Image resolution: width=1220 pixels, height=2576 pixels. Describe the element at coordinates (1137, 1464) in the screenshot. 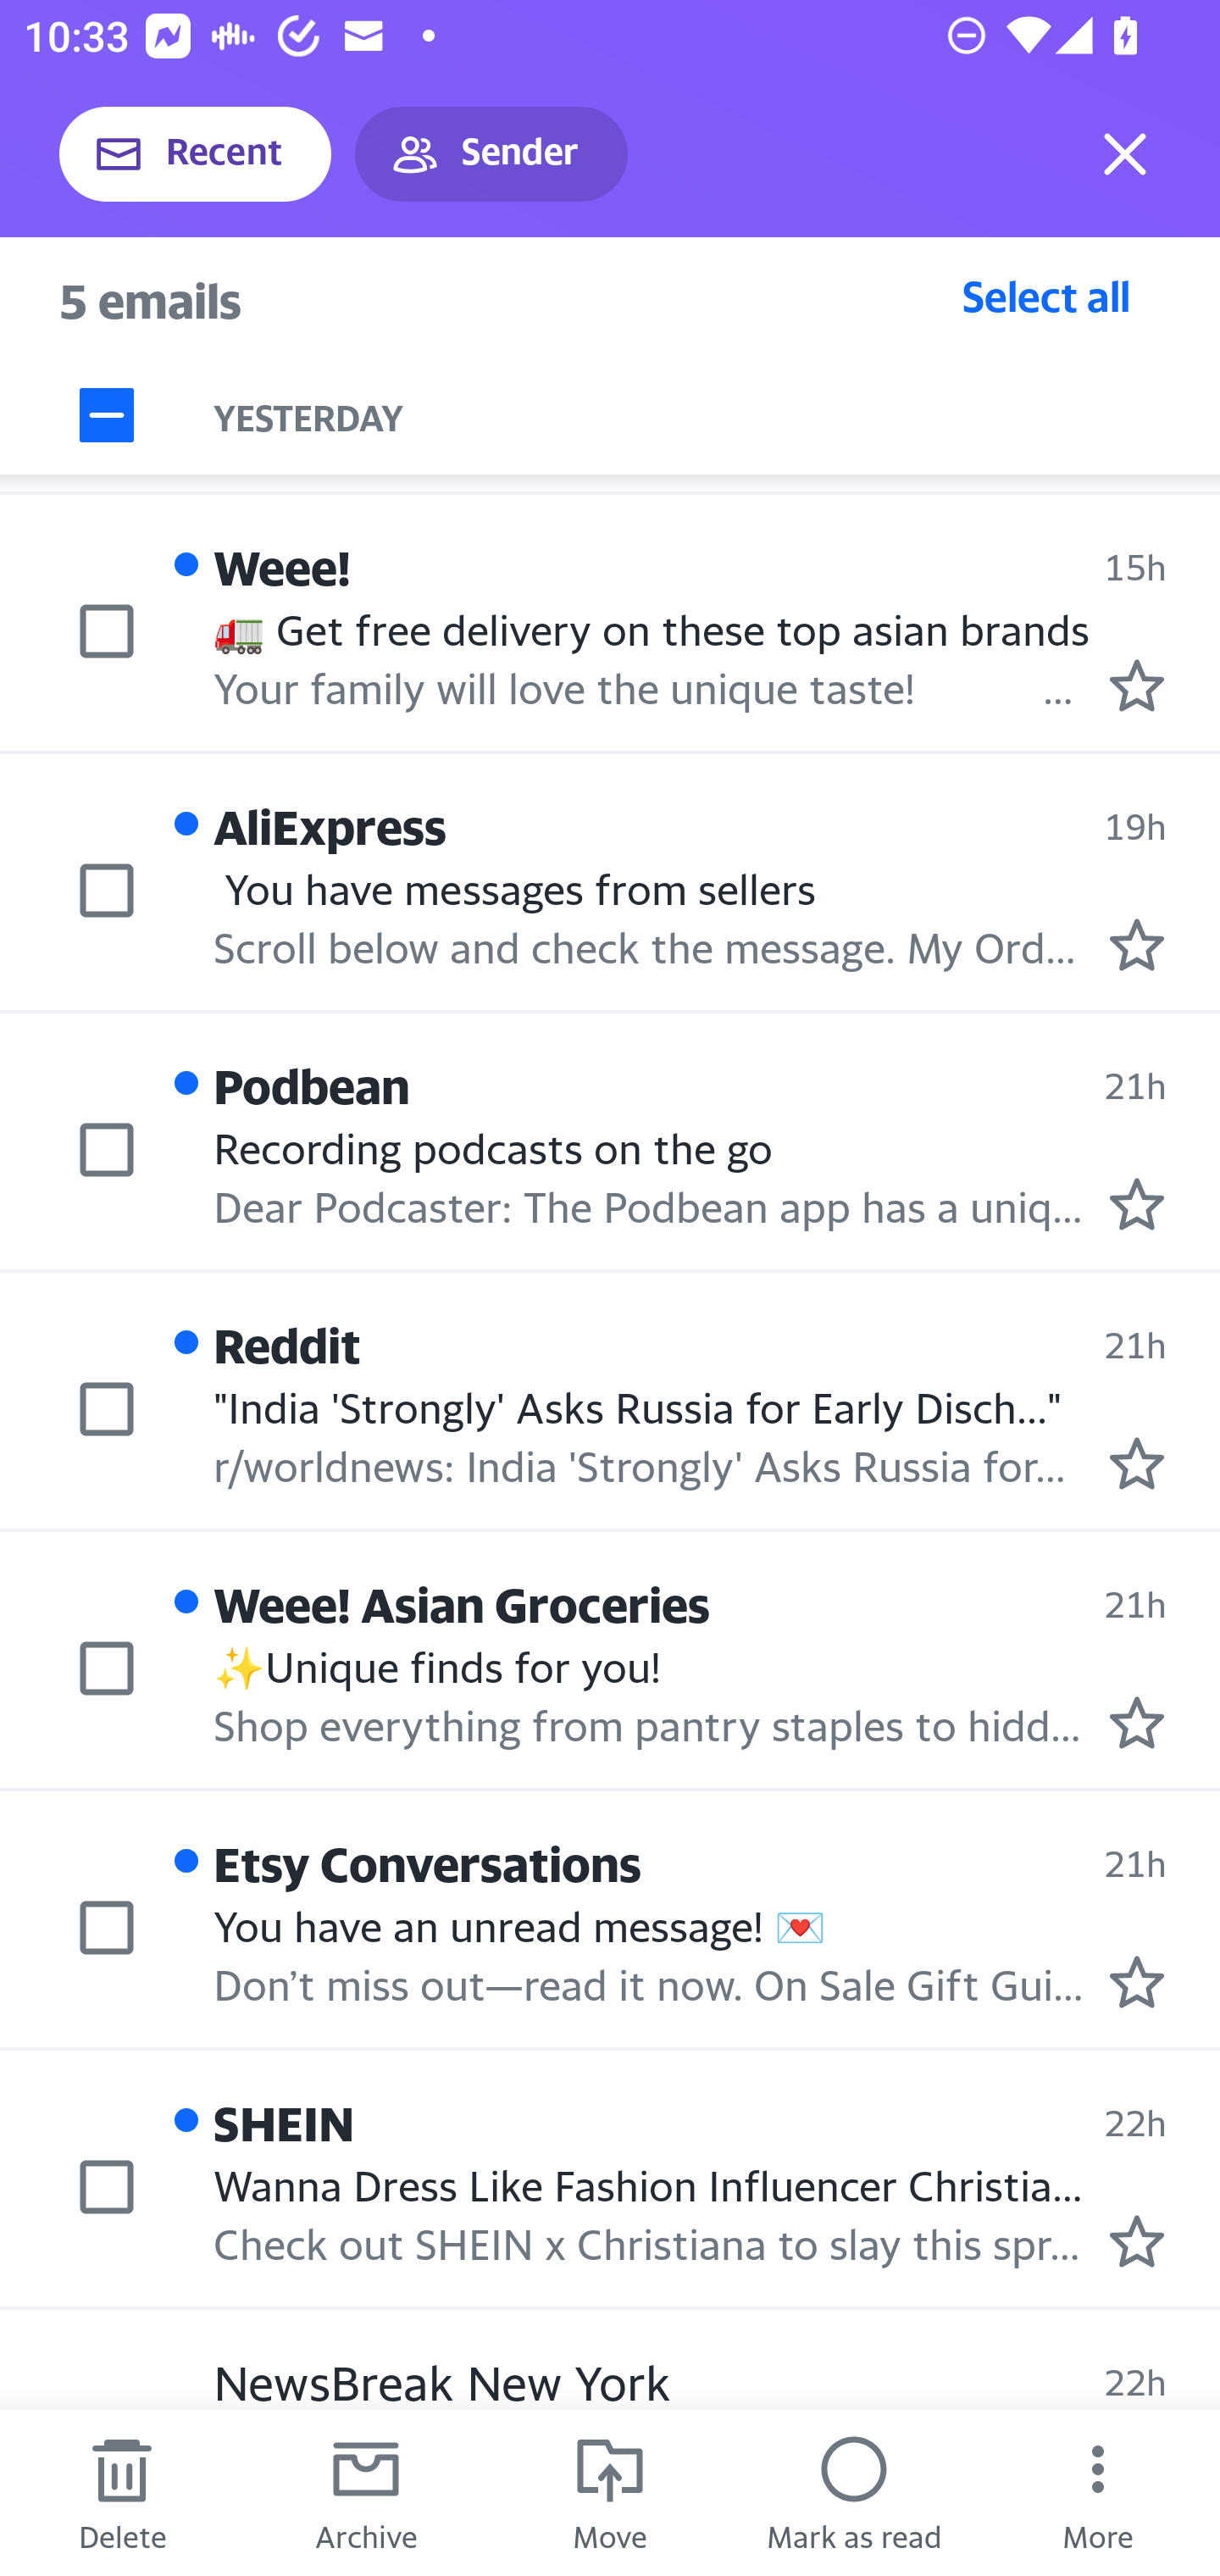

I see `Mark as starred.` at that location.